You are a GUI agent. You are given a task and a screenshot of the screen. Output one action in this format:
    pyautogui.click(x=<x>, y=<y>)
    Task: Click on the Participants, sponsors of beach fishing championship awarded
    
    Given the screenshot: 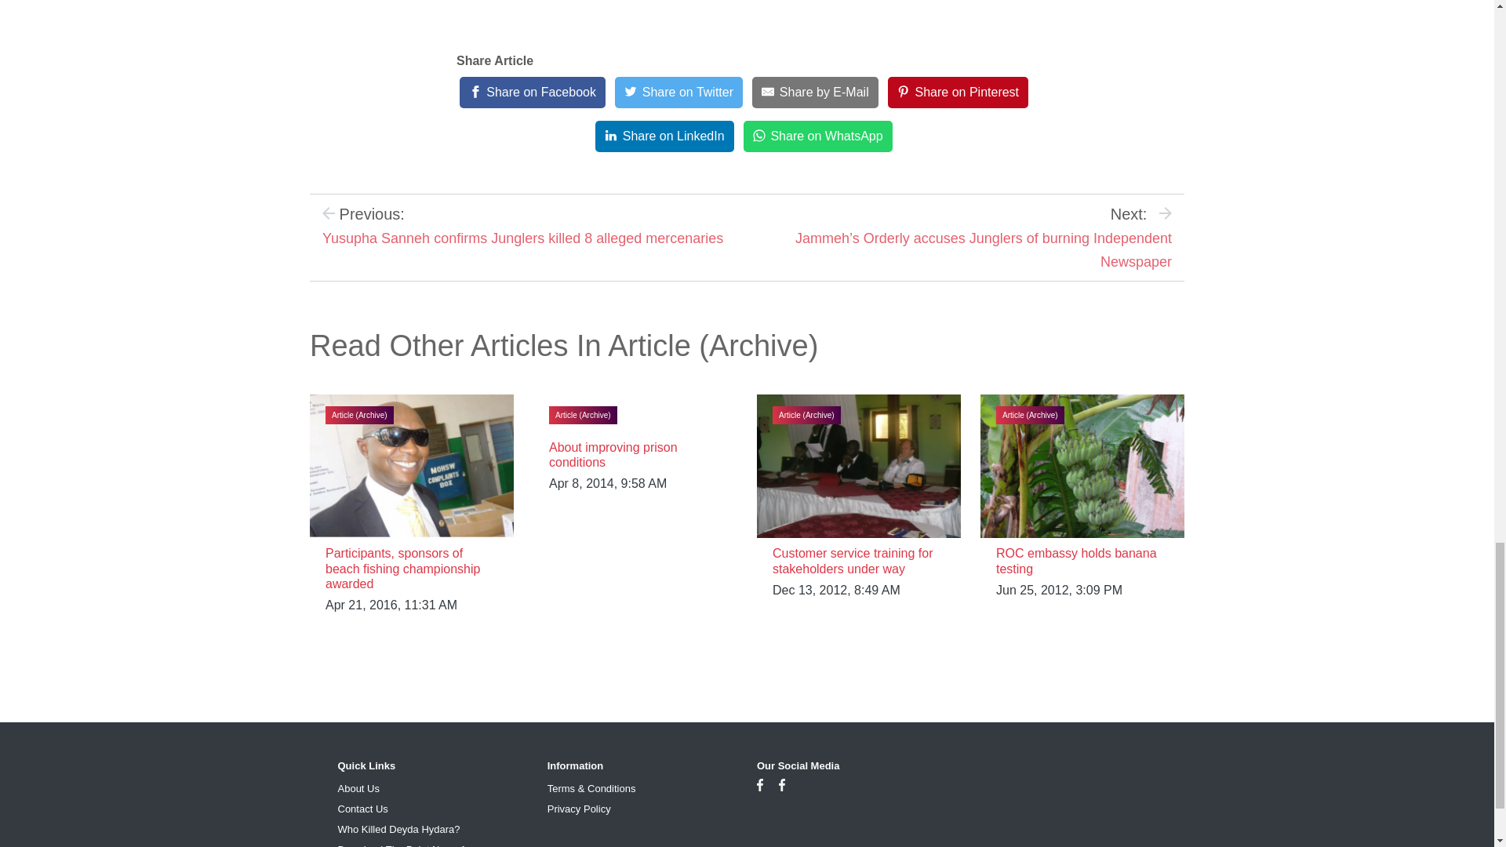 What is the action you would take?
    pyautogui.click(x=402, y=568)
    